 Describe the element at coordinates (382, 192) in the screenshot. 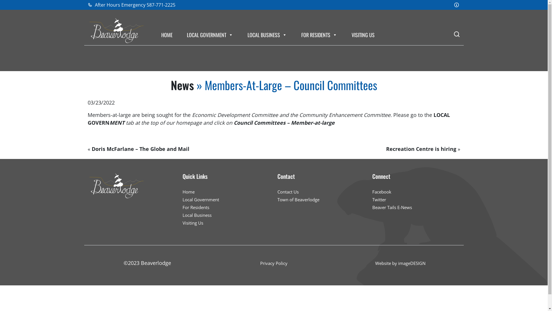

I see `Facebook` at that location.